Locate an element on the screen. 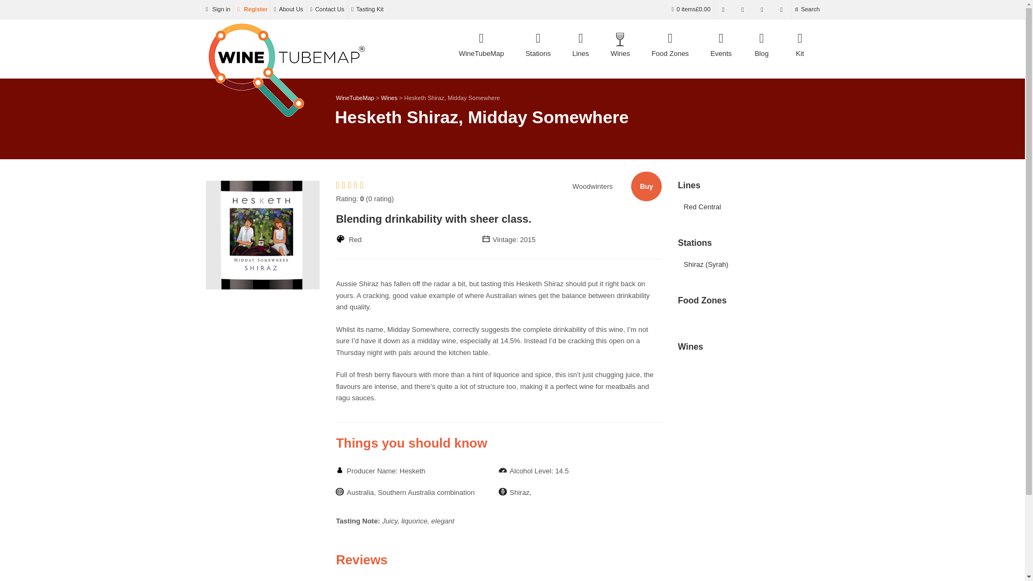 The width and height of the screenshot is (1033, 581). Wines is located at coordinates (390, 98).